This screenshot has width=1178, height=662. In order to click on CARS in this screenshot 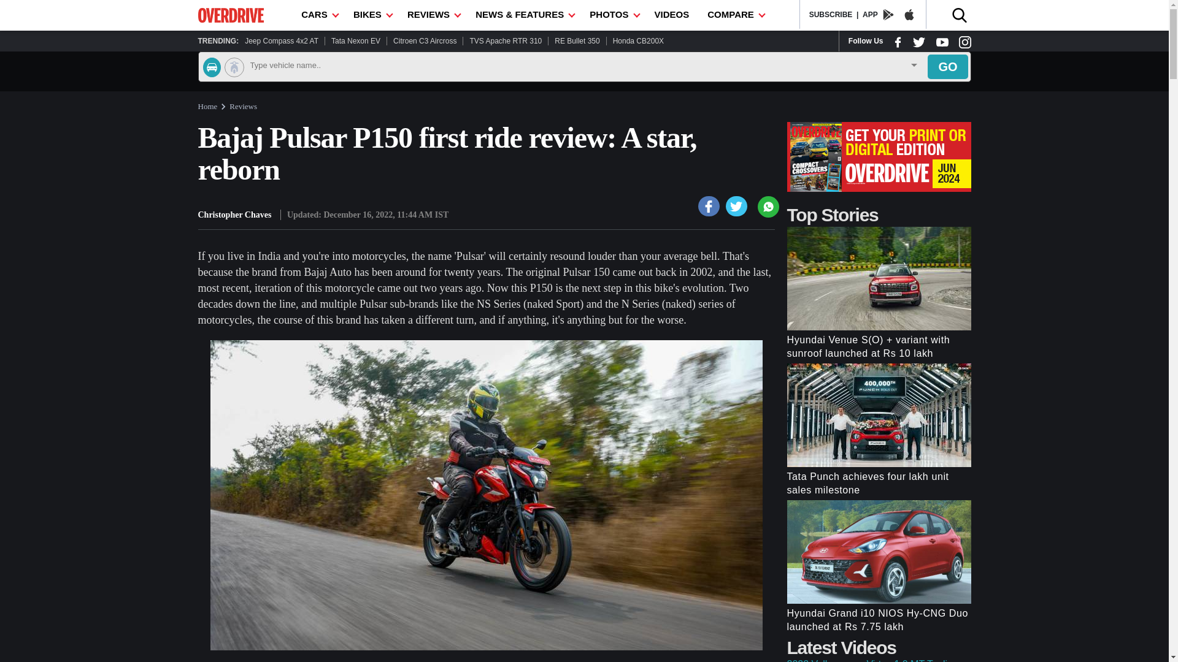, I will do `click(318, 15)`.